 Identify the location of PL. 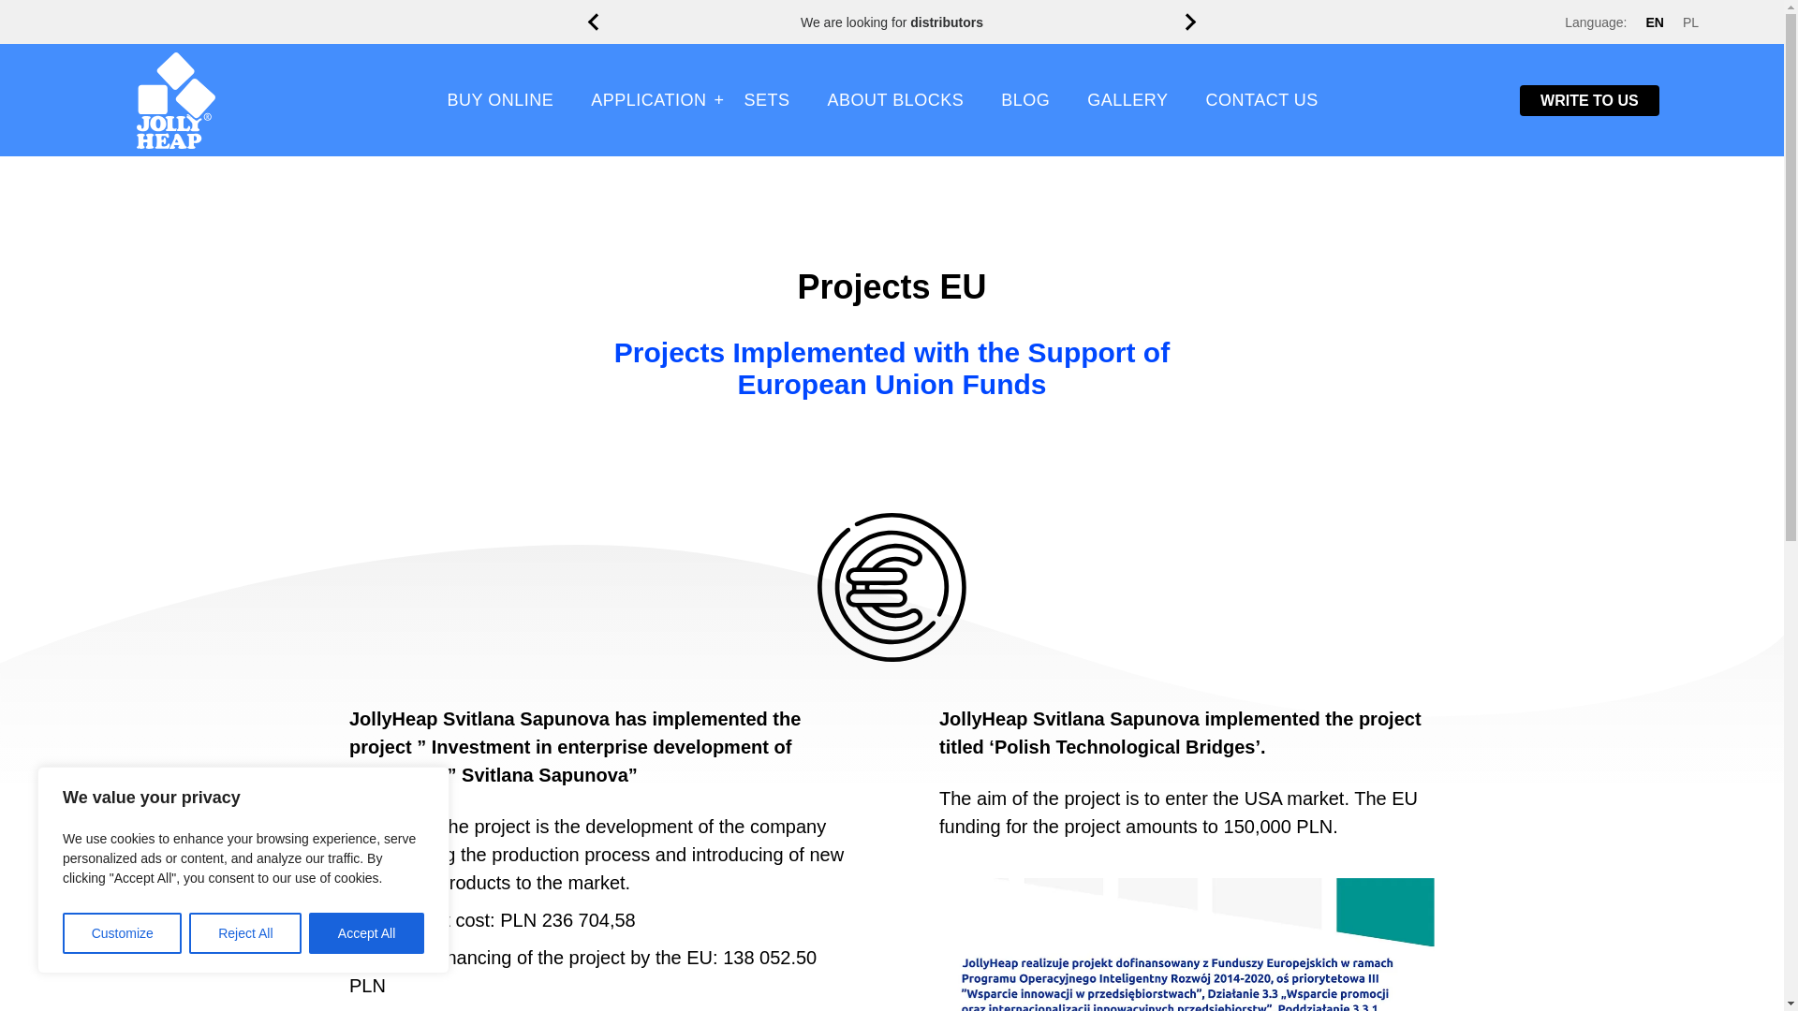
(1691, 21).